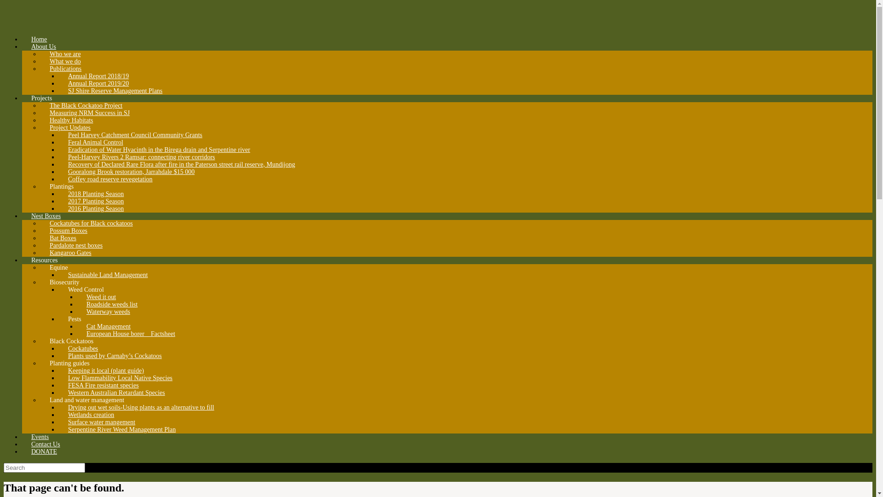  What do you see at coordinates (86, 106) in the screenshot?
I see `The Black Cockatoo Project` at bounding box center [86, 106].